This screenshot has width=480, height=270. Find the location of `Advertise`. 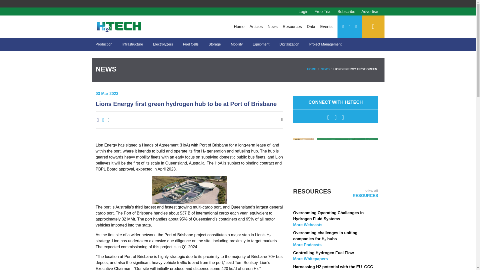

Advertise is located at coordinates (370, 11).